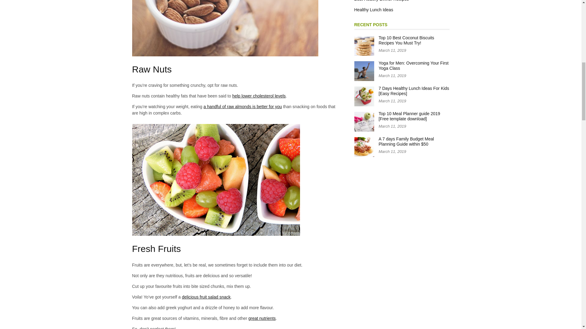 The image size is (586, 329). Describe the element at coordinates (406, 40) in the screenshot. I see `Top 10 Best Coconut Biscuits Recipes You Must Try!` at that location.